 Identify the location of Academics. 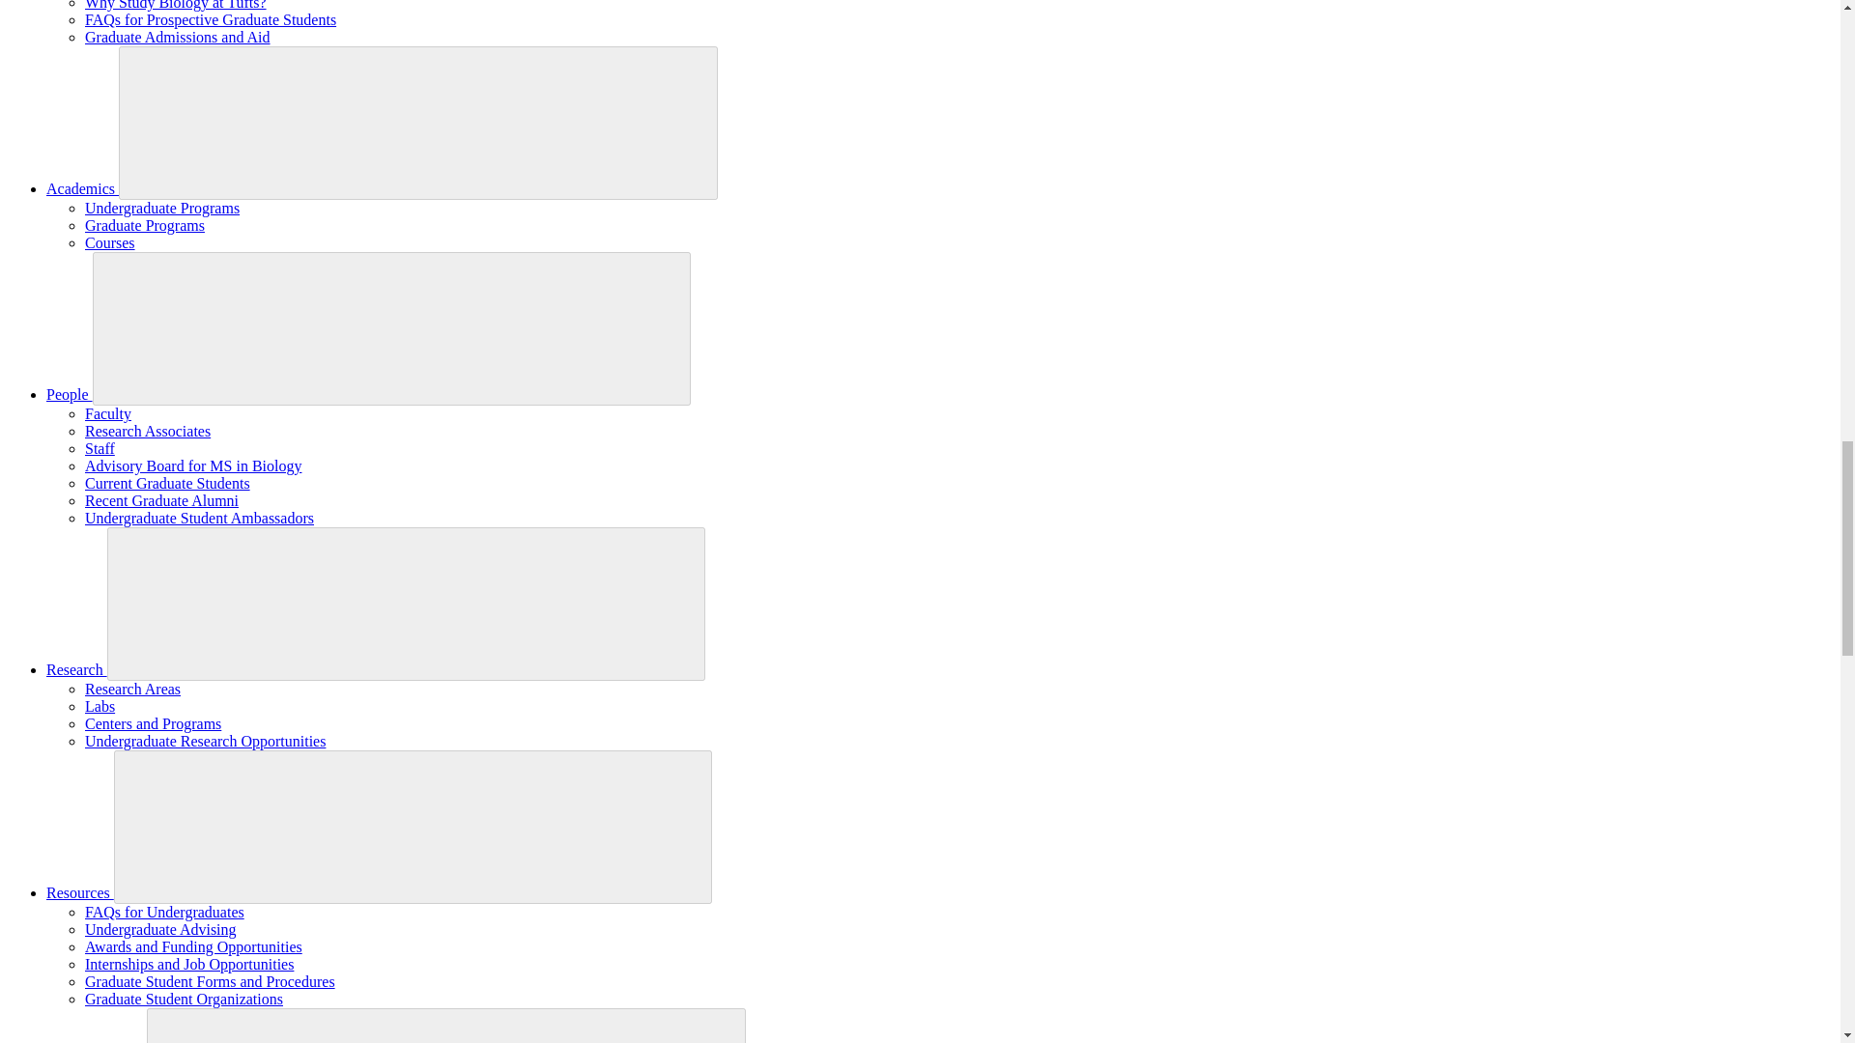
(82, 188).